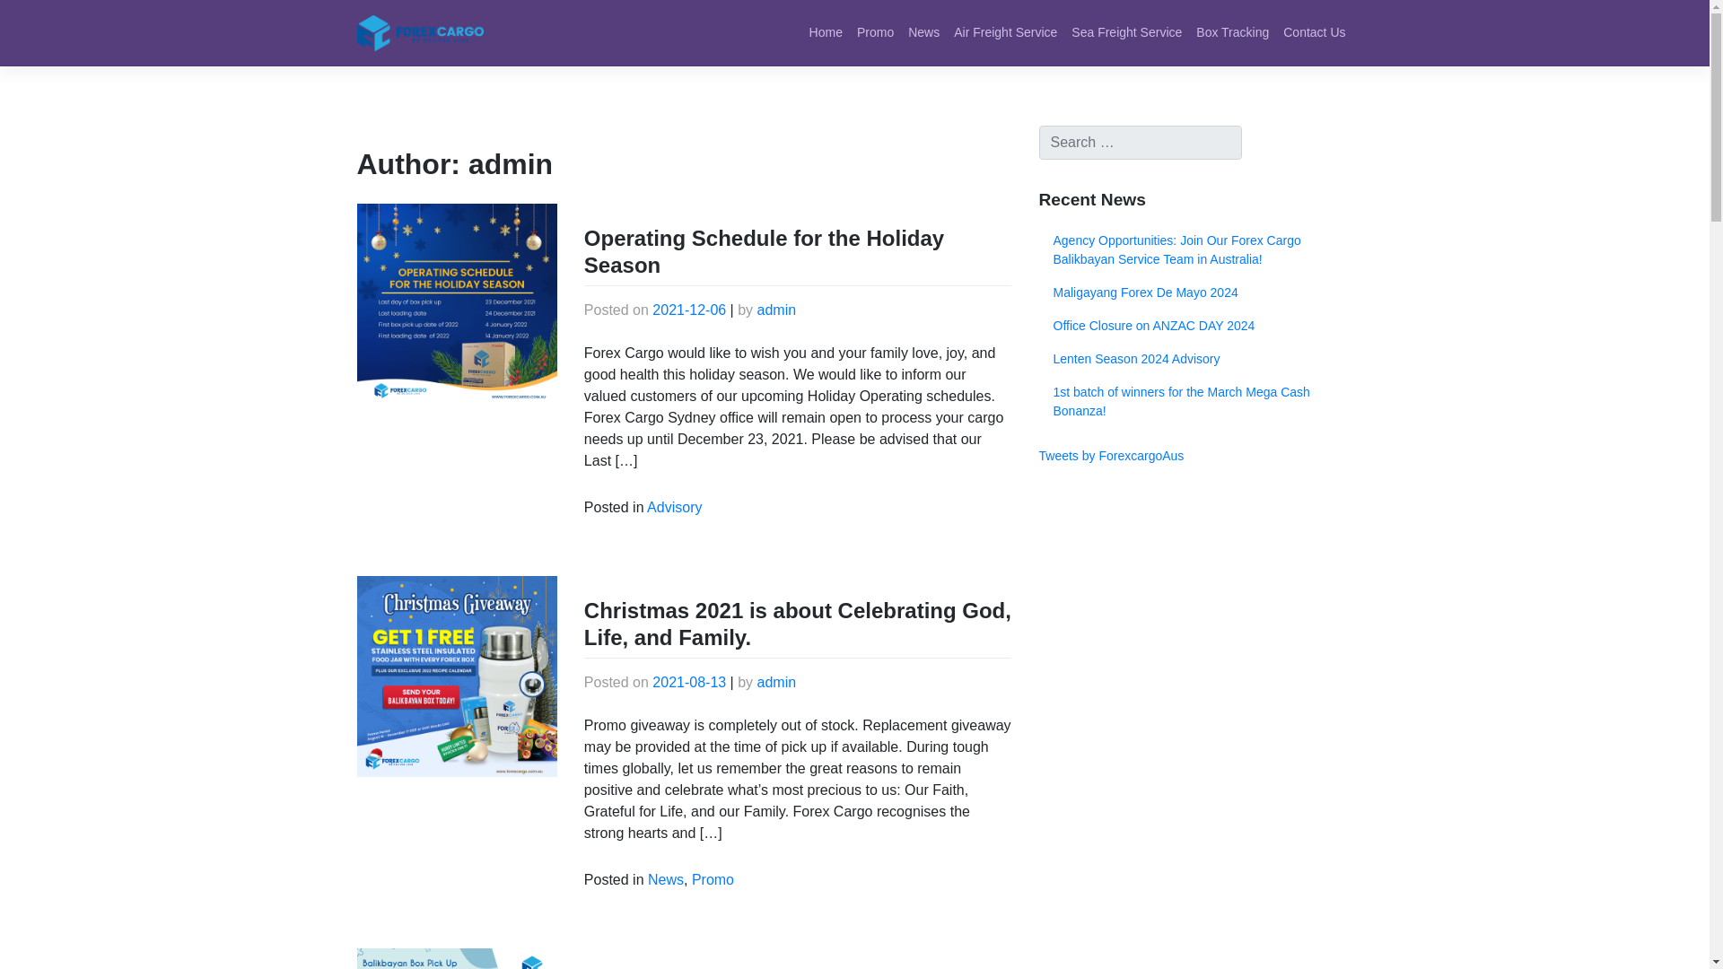 Image resolution: width=1723 pixels, height=969 pixels. I want to click on Sea Freight Service, so click(1126, 32).